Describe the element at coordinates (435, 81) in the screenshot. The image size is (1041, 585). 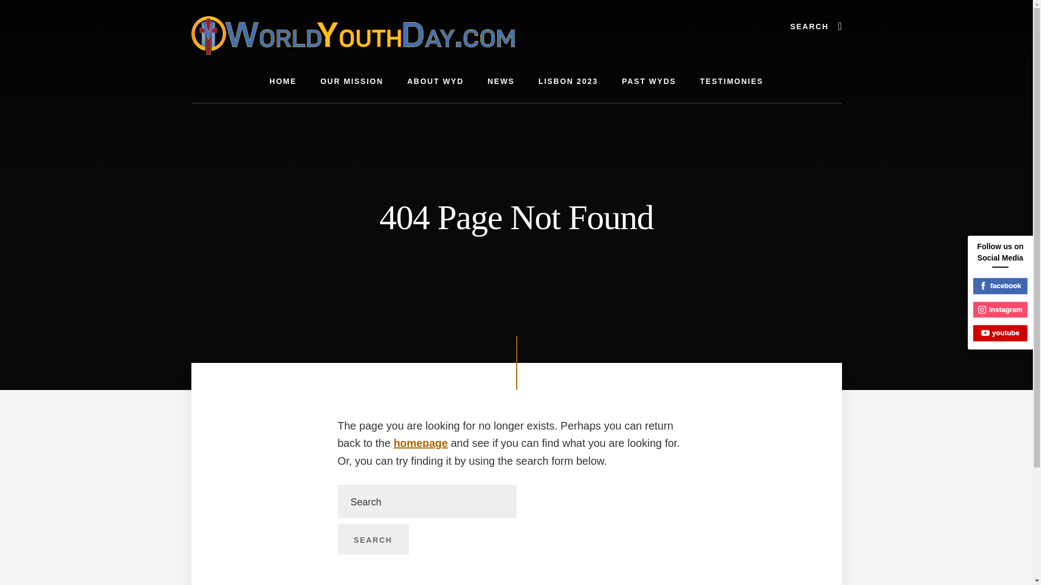
I see `ABOUT WYD` at that location.